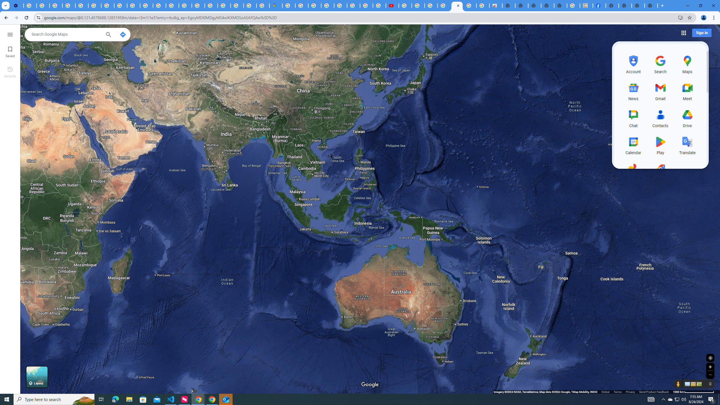 The width and height of the screenshot is (720, 405). Describe the element at coordinates (43, 6) in the screenshot. I see `Learn how to find your photos - Google Photos Help` at that location.